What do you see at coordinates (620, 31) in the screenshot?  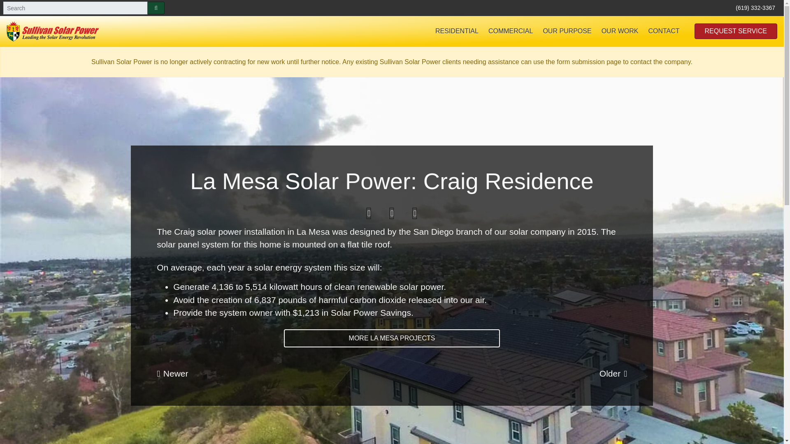 I see `OUR WORK` at bounding box center [620, 31].